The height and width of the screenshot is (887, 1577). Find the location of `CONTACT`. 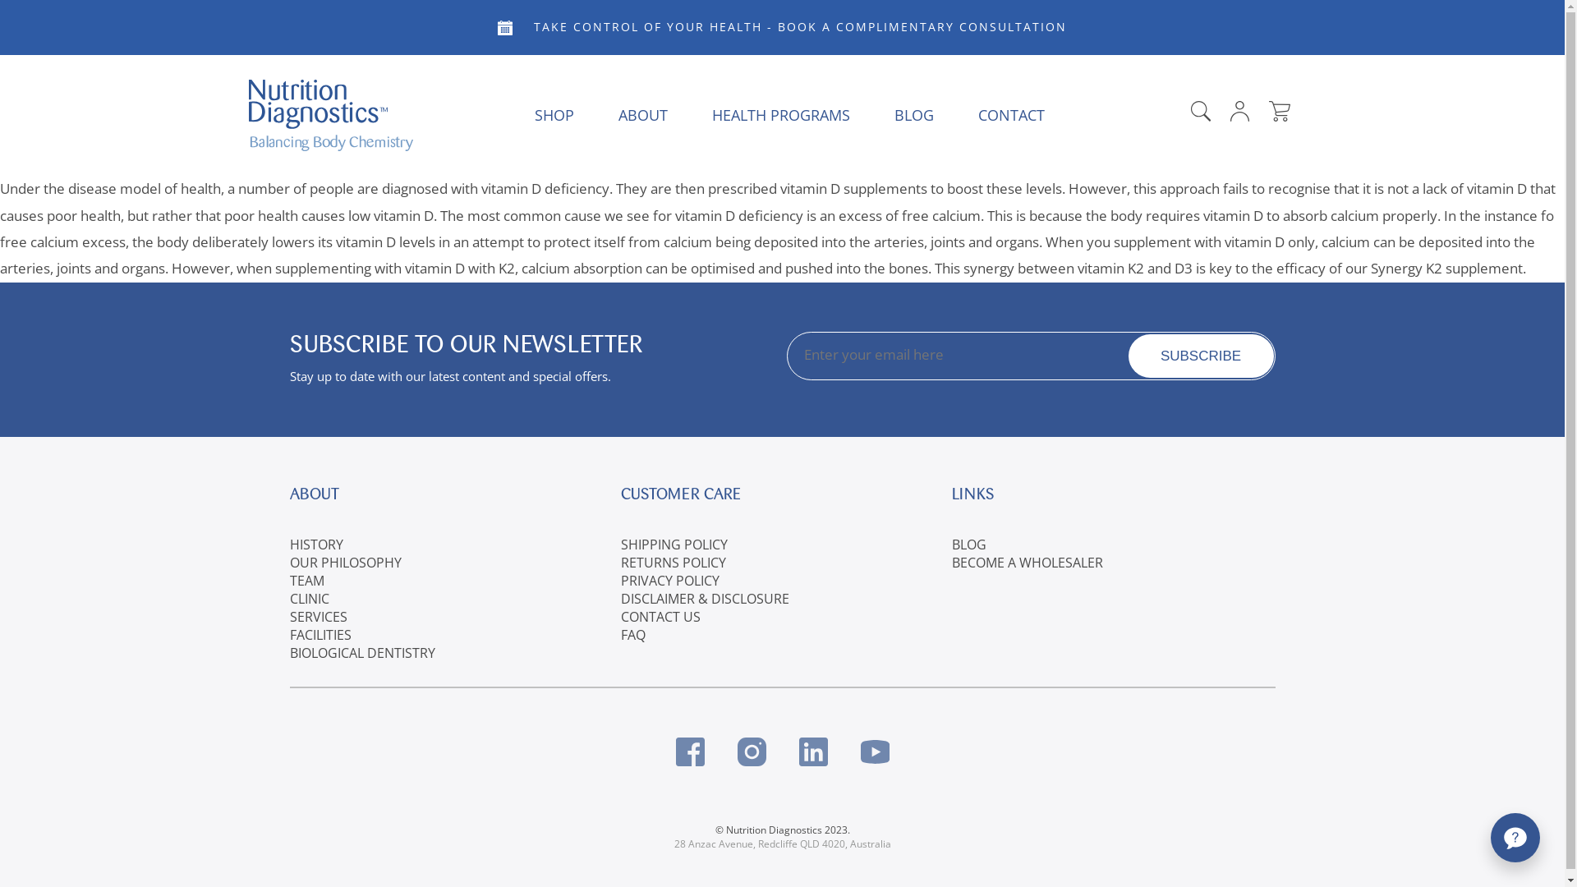

CONTACT is located at coordinates (1012, 115).